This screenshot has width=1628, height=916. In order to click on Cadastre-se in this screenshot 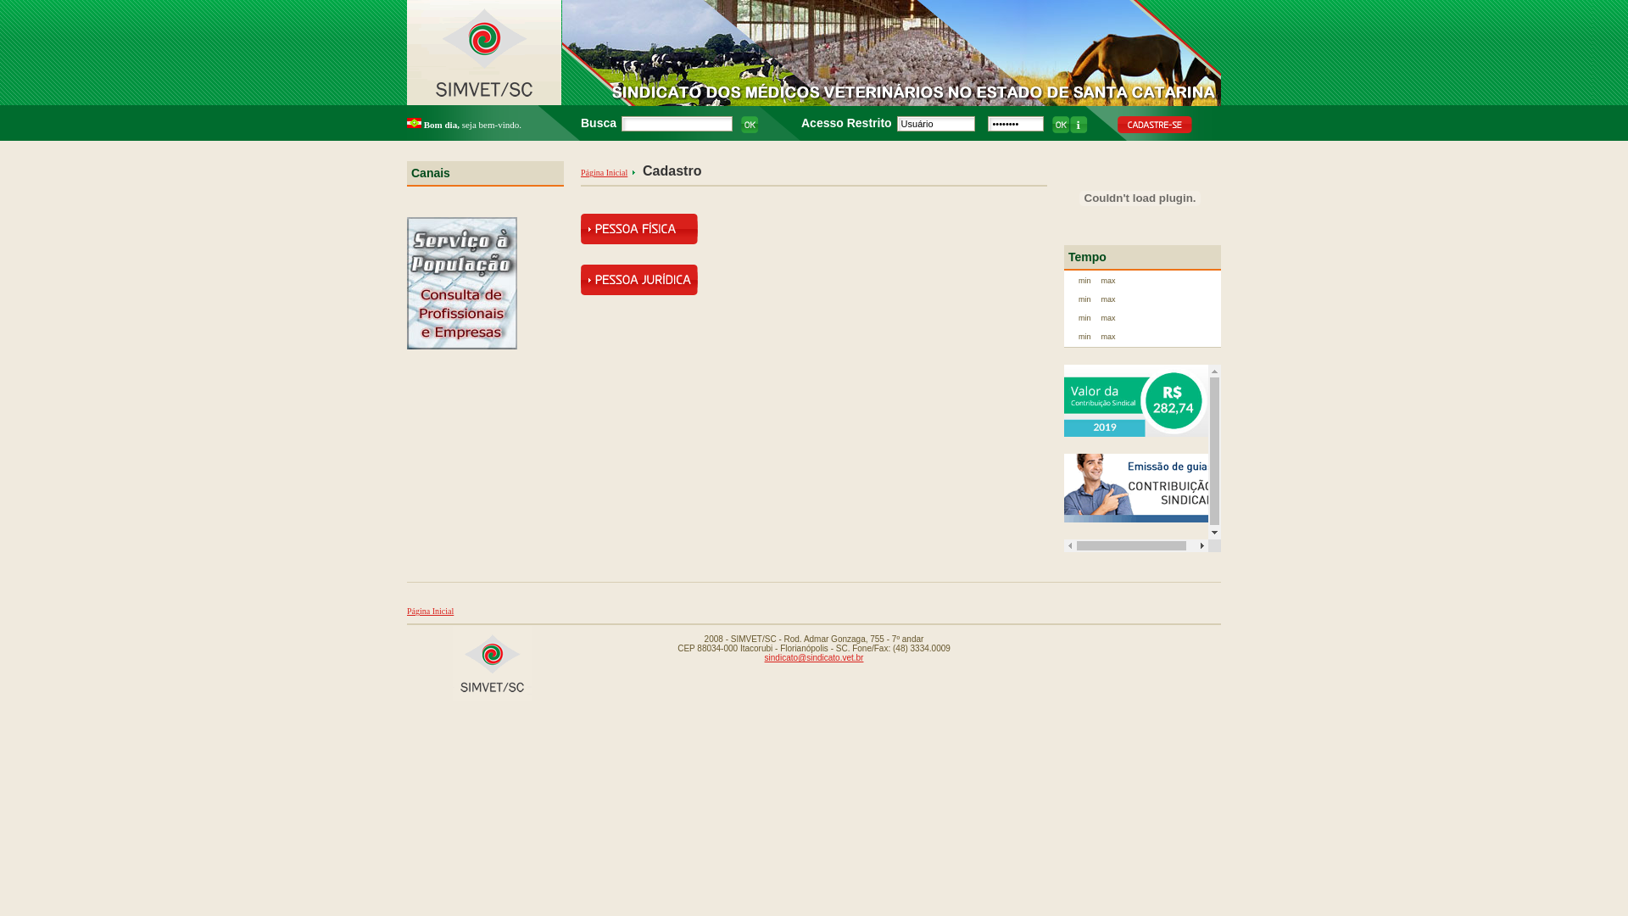, I will do `click(1155, 125)`.